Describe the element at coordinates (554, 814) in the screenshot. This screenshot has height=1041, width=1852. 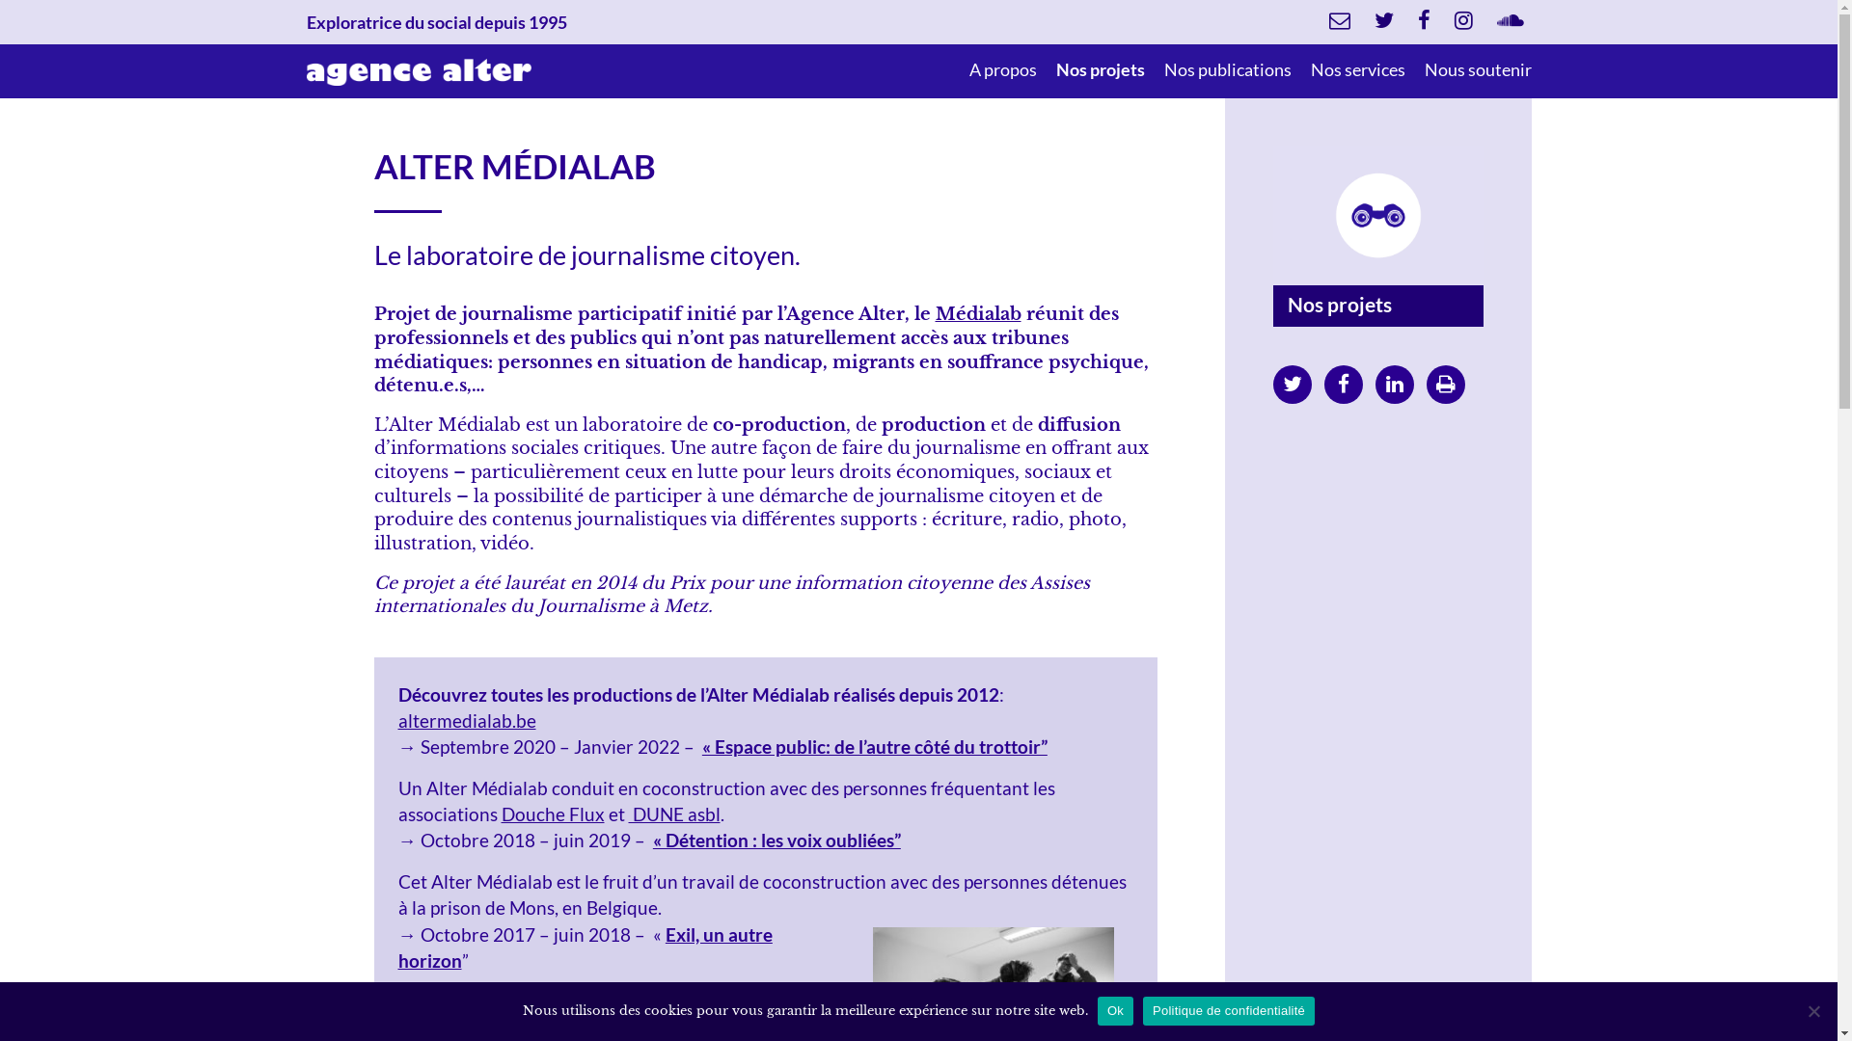
I see `Douche Flux` at that location.